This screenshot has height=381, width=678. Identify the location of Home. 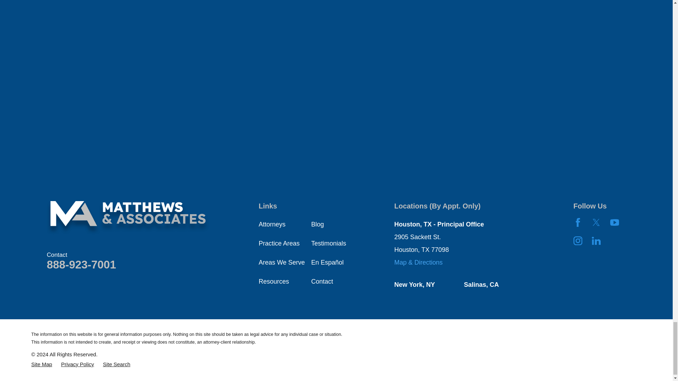
(128, 218).